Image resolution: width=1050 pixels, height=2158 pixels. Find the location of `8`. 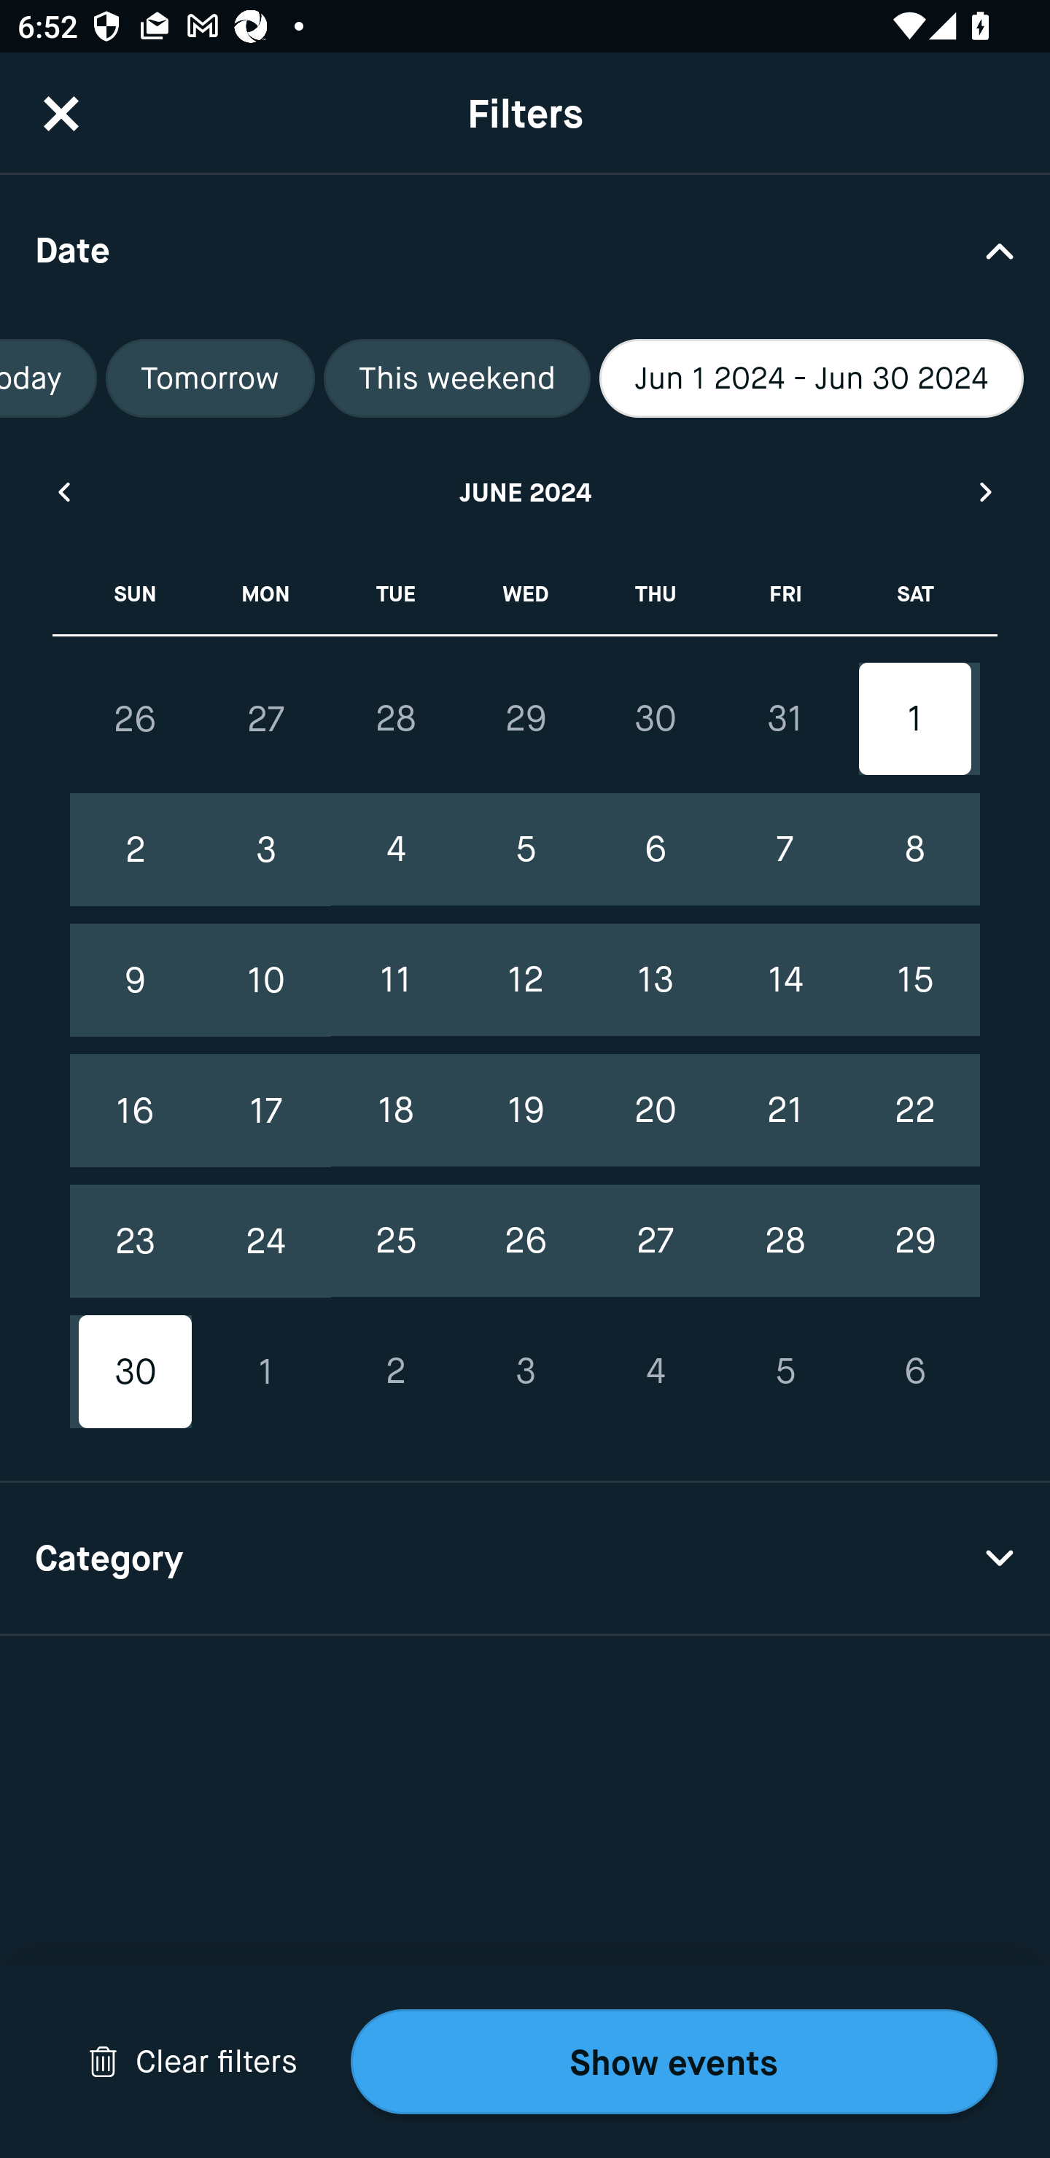

8 is located at coordinates (914, 850).